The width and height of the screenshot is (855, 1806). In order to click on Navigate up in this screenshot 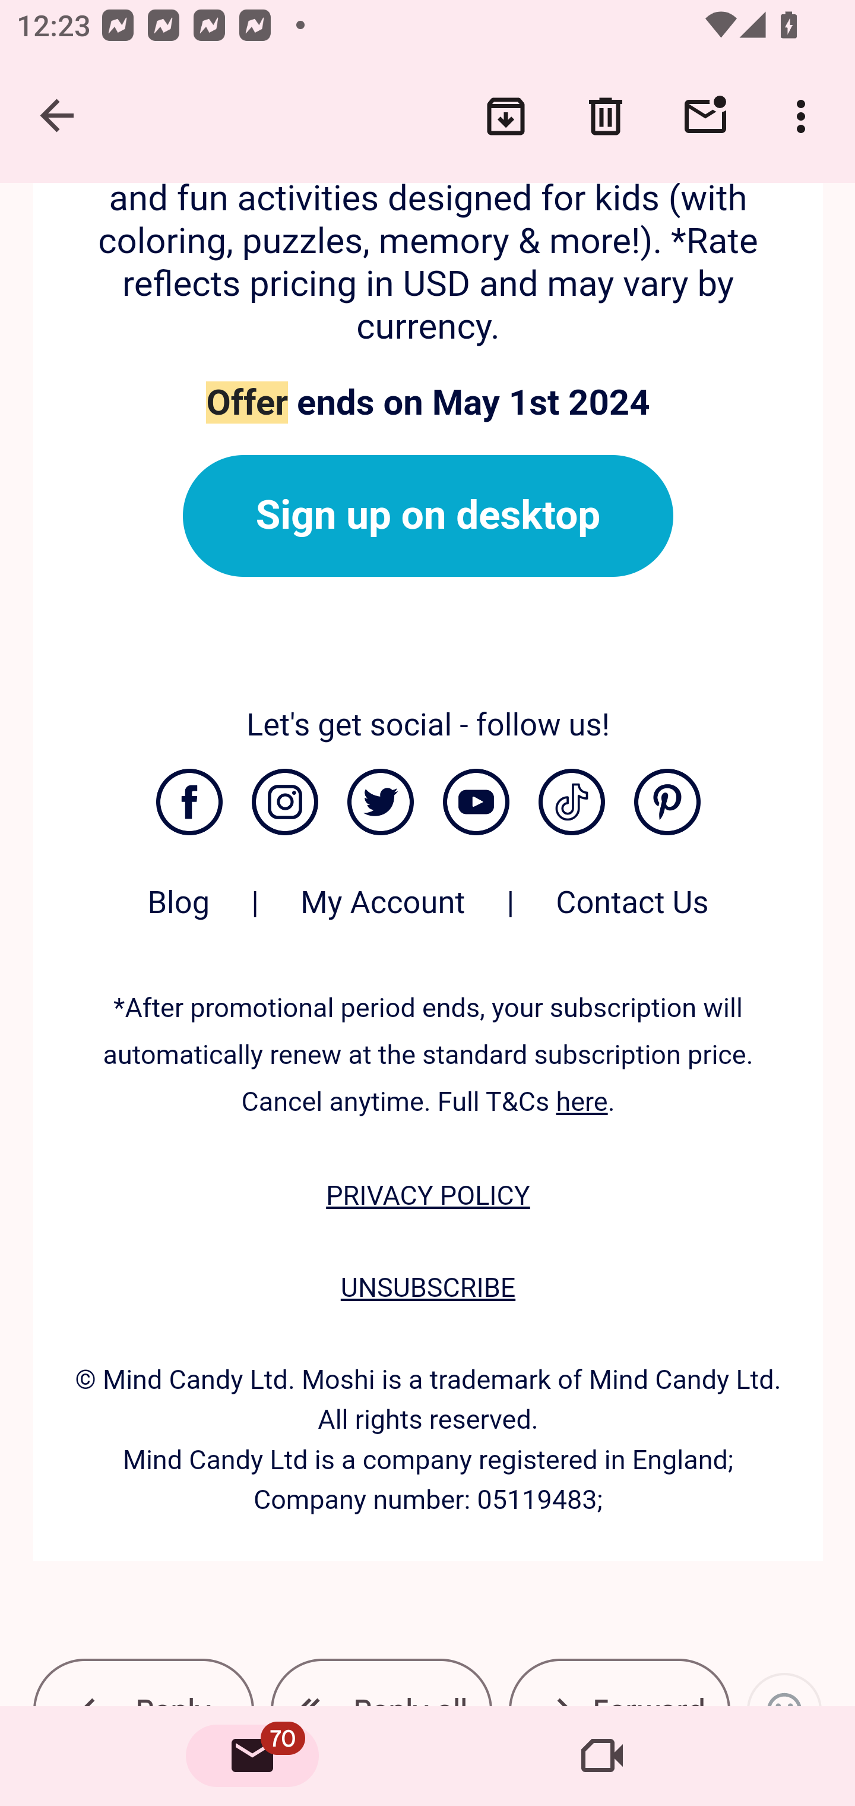, I will do `click(58, 116)`.